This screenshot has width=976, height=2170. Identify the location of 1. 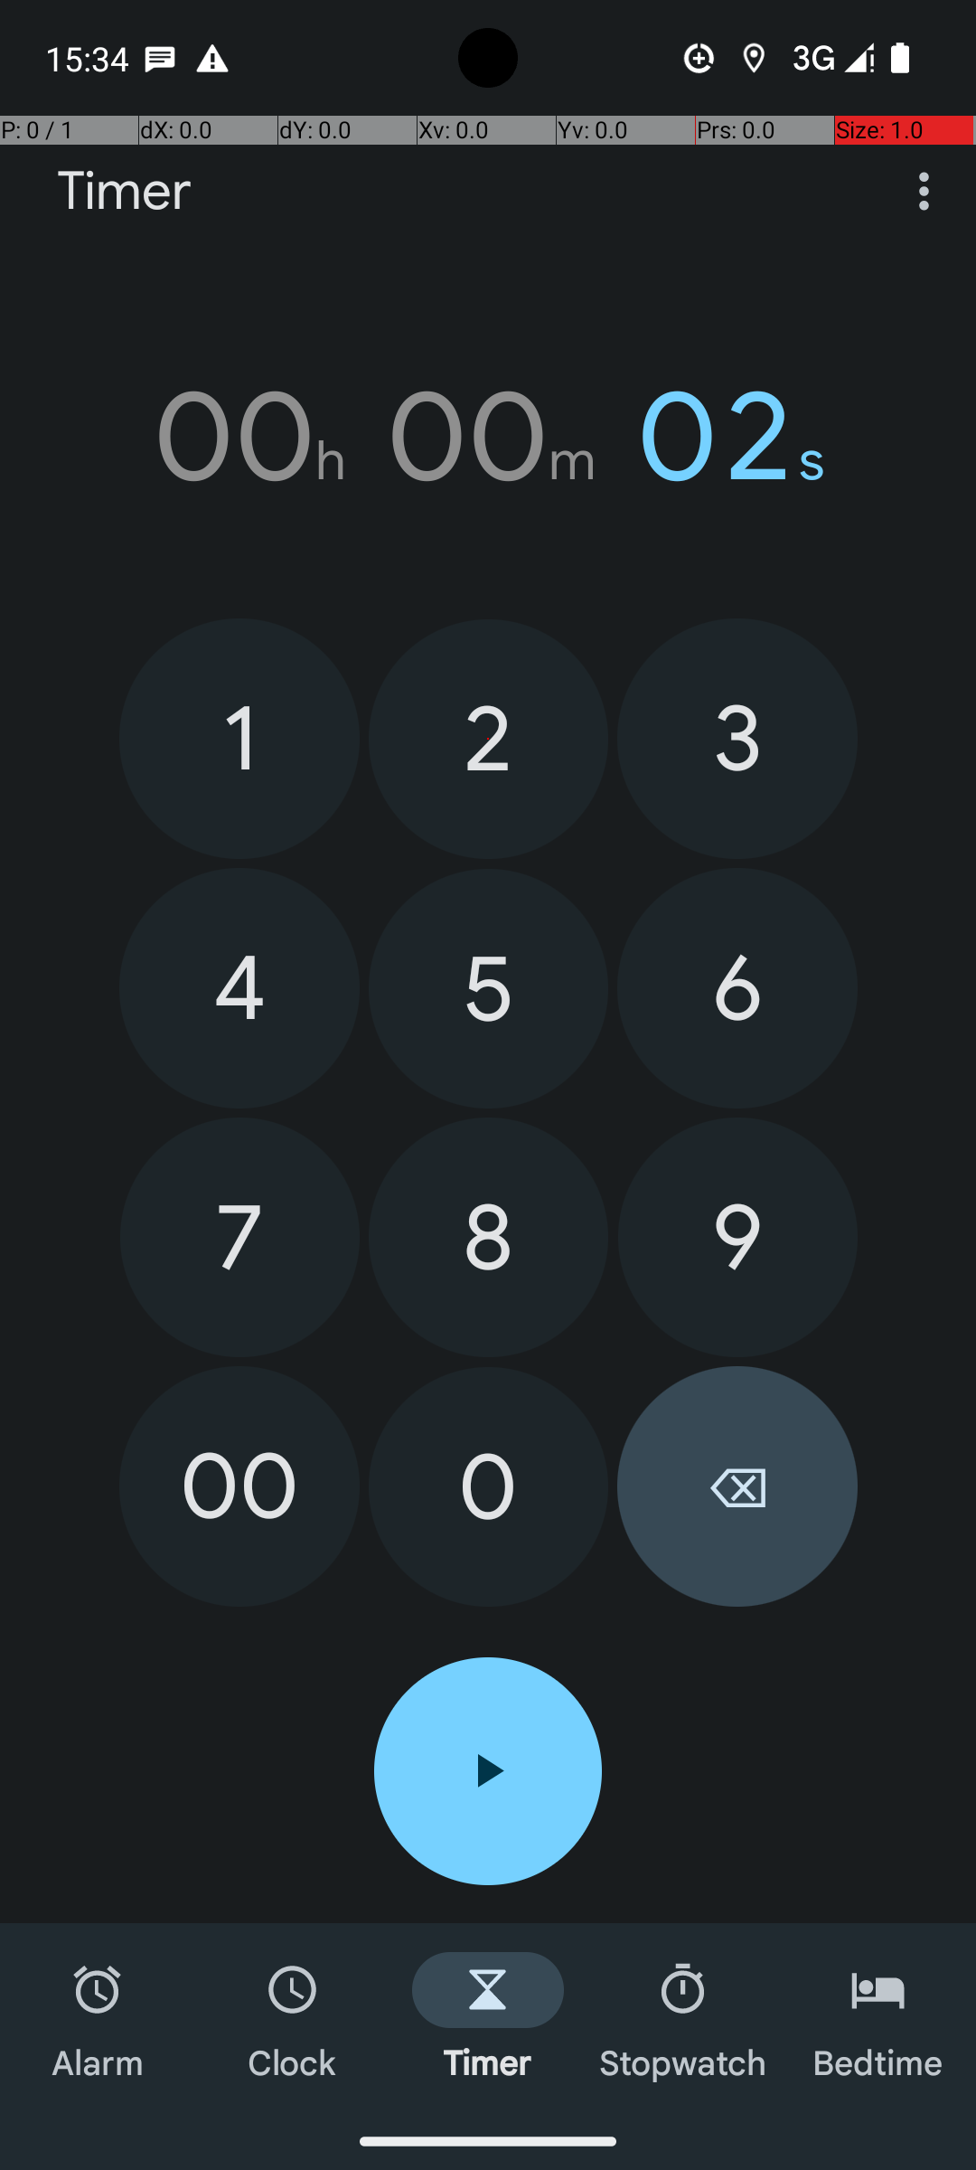
(239, 738).